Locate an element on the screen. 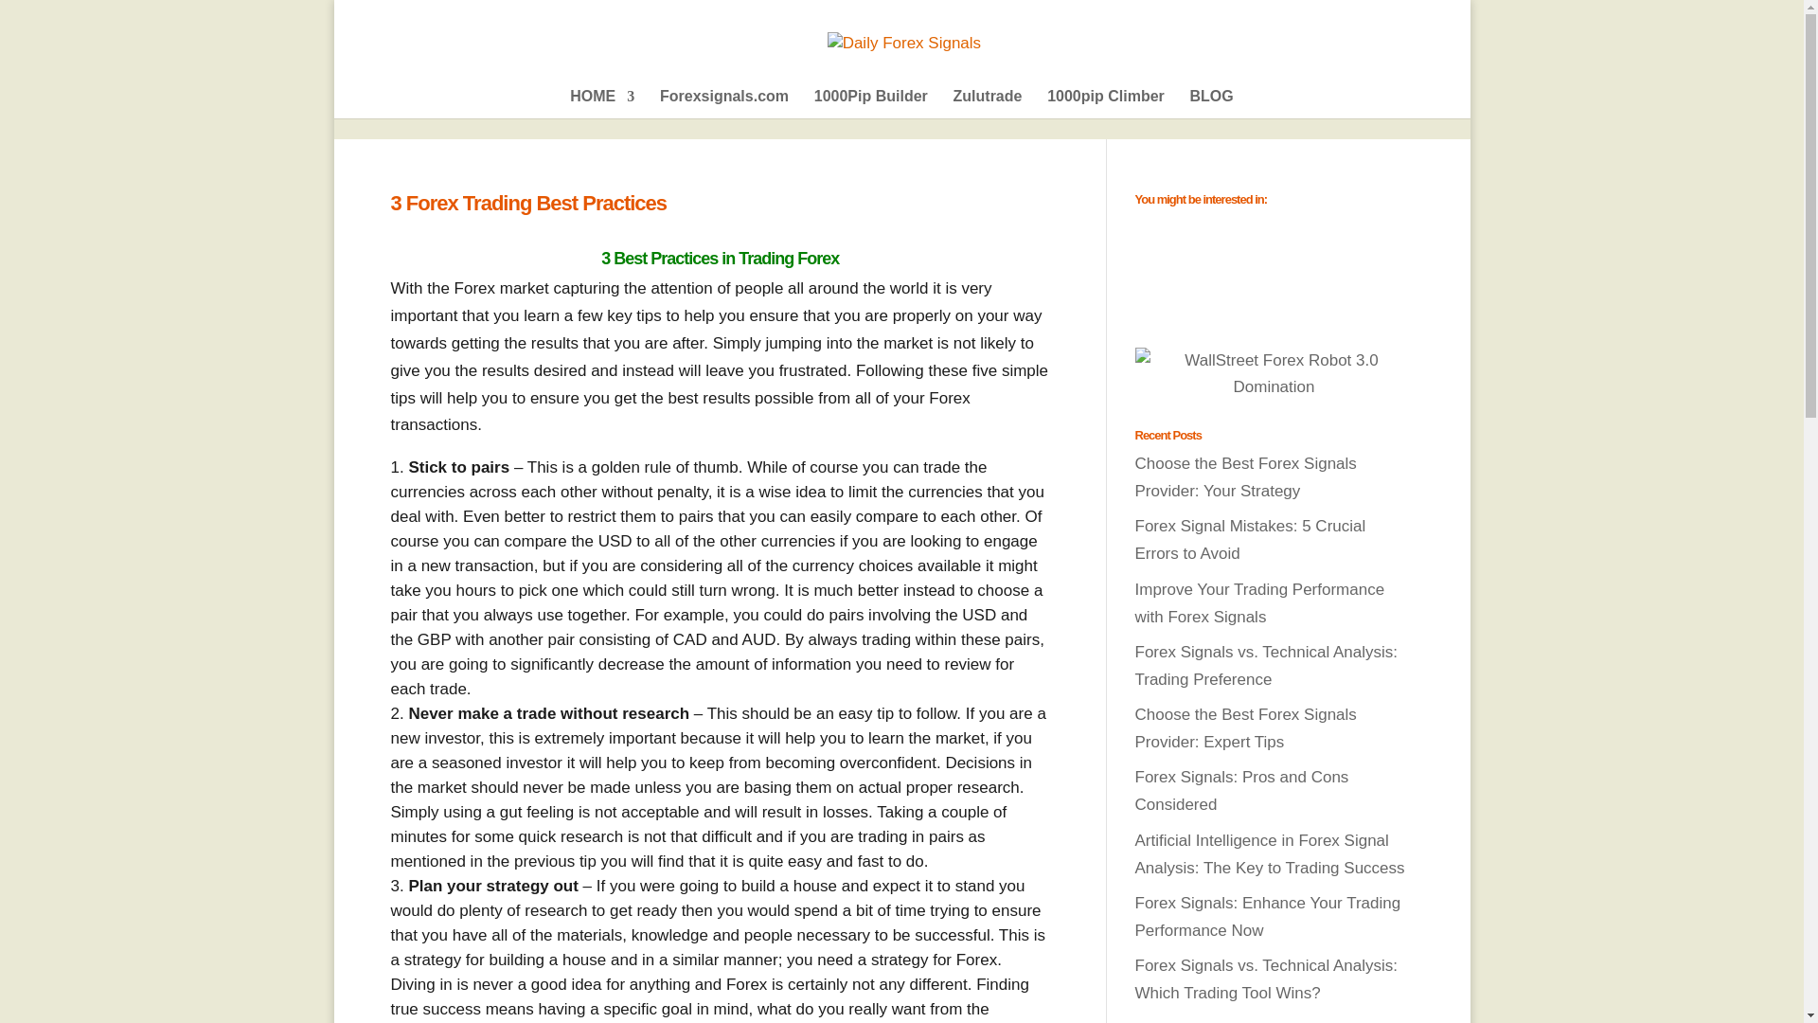 The width and height of the screenshot is (1818, 1023). Forexsignals.com is located at coordinates (723, 104).